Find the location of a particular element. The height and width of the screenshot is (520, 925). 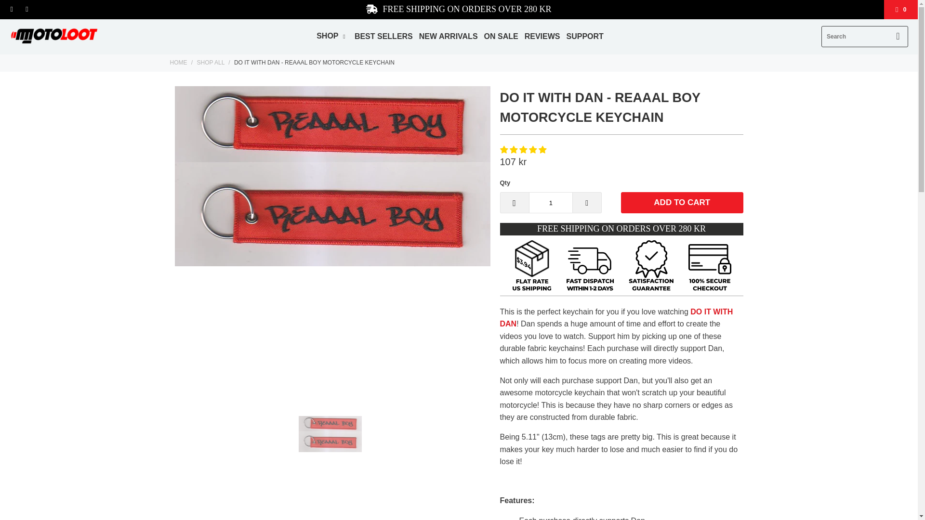

Shop All is located at coordinates (211, 63).